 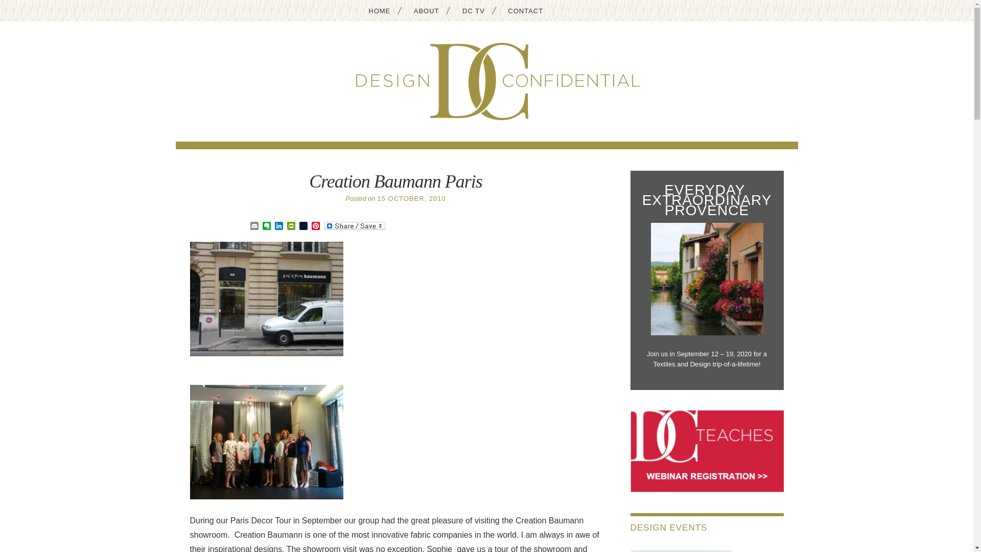 I want to click on Evernote, so click(x=267, y=226).